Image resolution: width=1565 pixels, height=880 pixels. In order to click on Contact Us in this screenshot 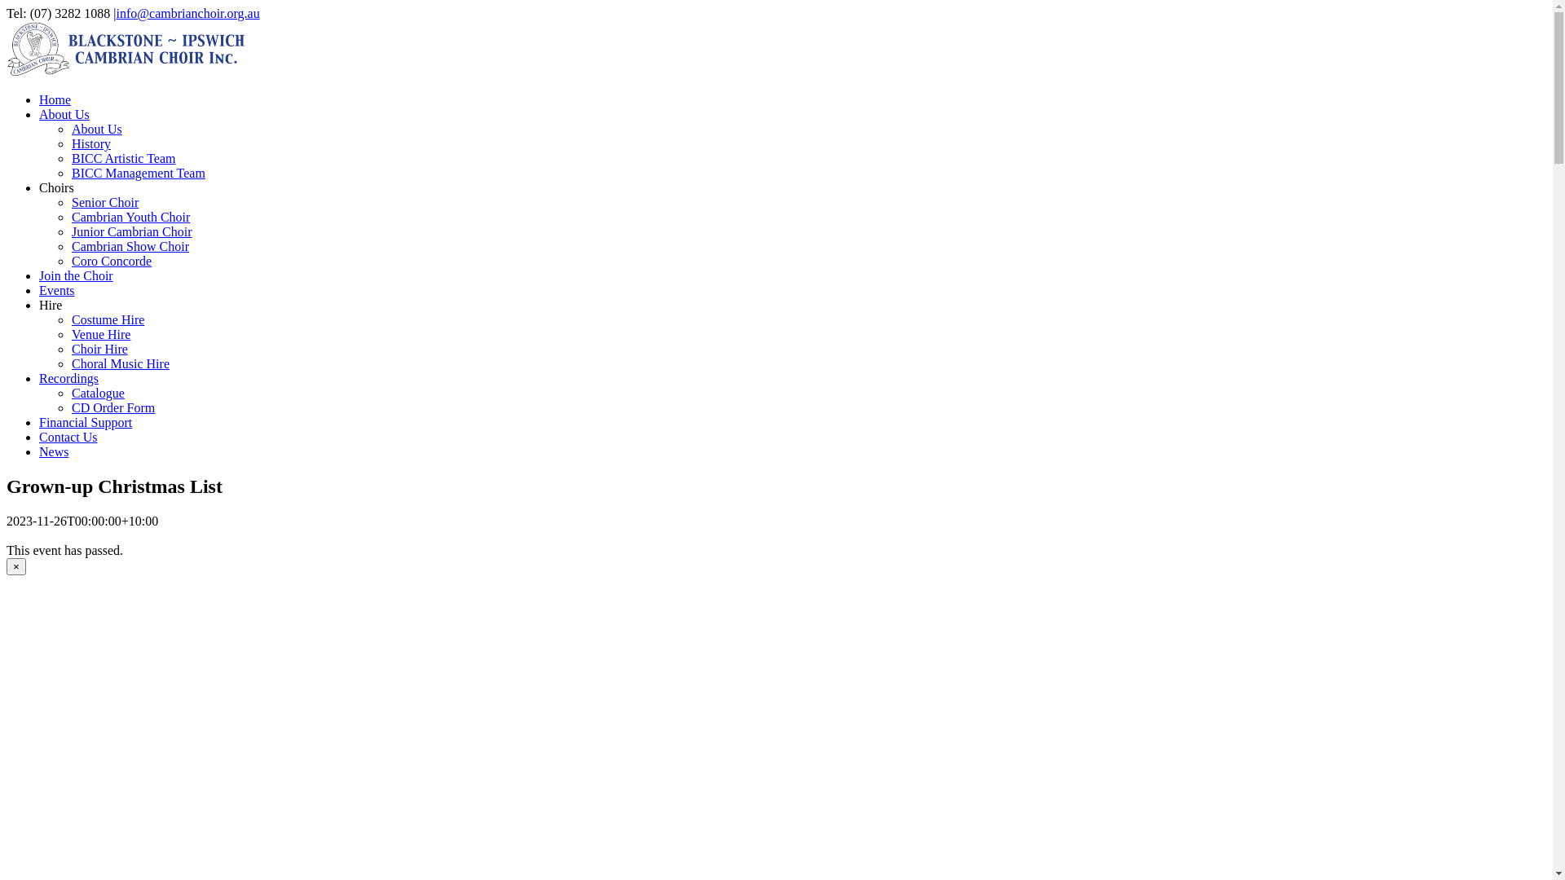, I will do `click(68, 437)`.